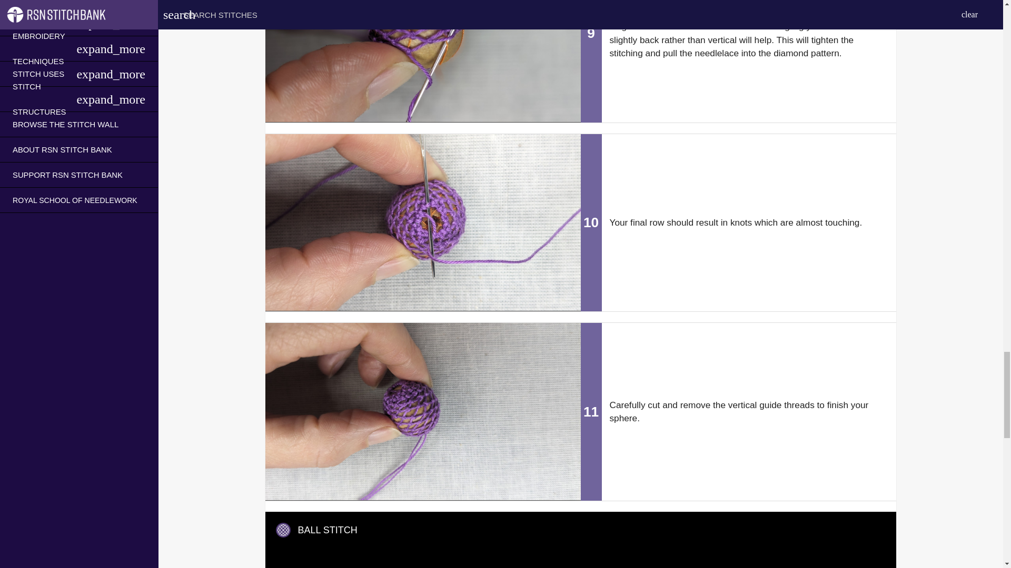 This screenshot has width=1011, height=568. Describe the element at coordinates (422, 61) in the screenshot. I see `Ball stitch method stage 9` at that location.